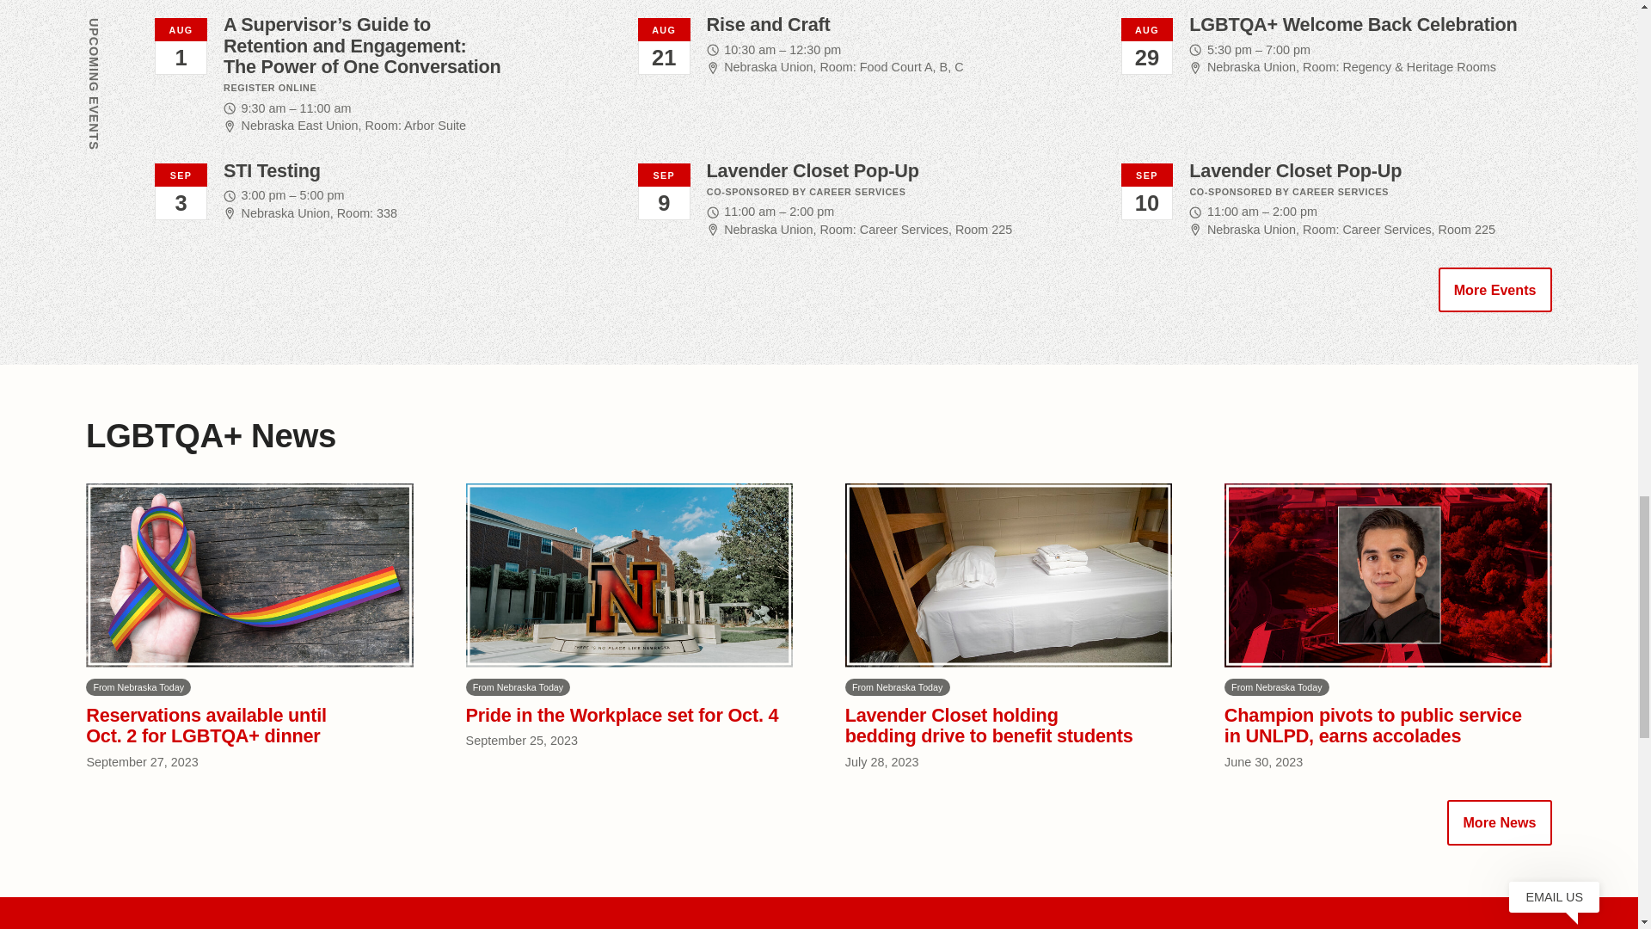 The width and height of the screenshot is (1651, 929). What do you see at coordinates (299, 126) in the screenshot?
I see `Nebraska East Union` at bounding box center [299, 126].